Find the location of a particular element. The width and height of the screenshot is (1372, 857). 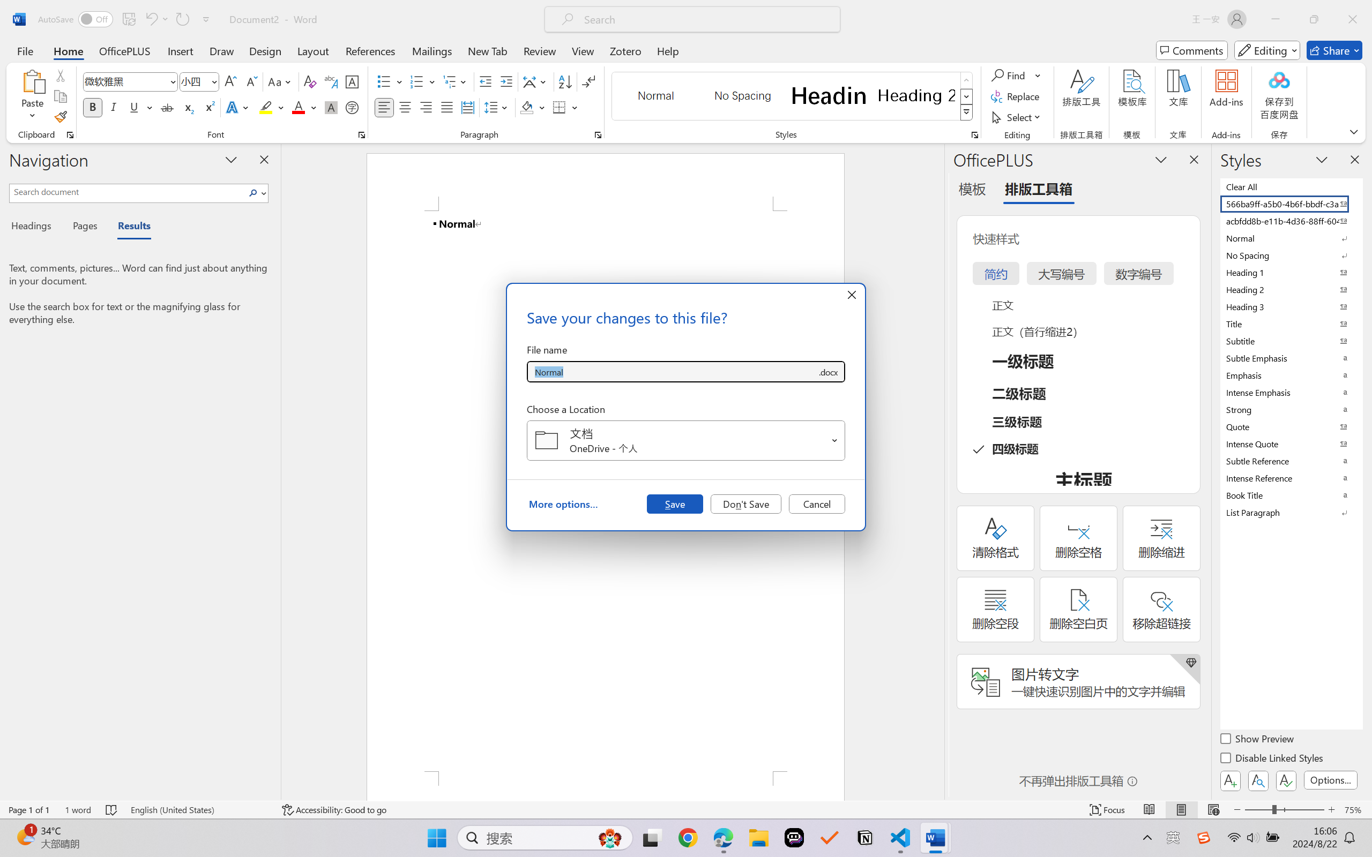

Zoom is located at coordinates (1284, 810).